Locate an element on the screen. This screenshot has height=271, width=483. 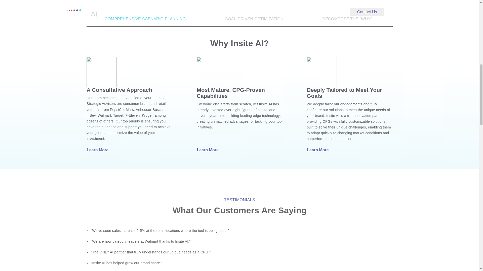
Learn More is located at coordinates (209, 150).